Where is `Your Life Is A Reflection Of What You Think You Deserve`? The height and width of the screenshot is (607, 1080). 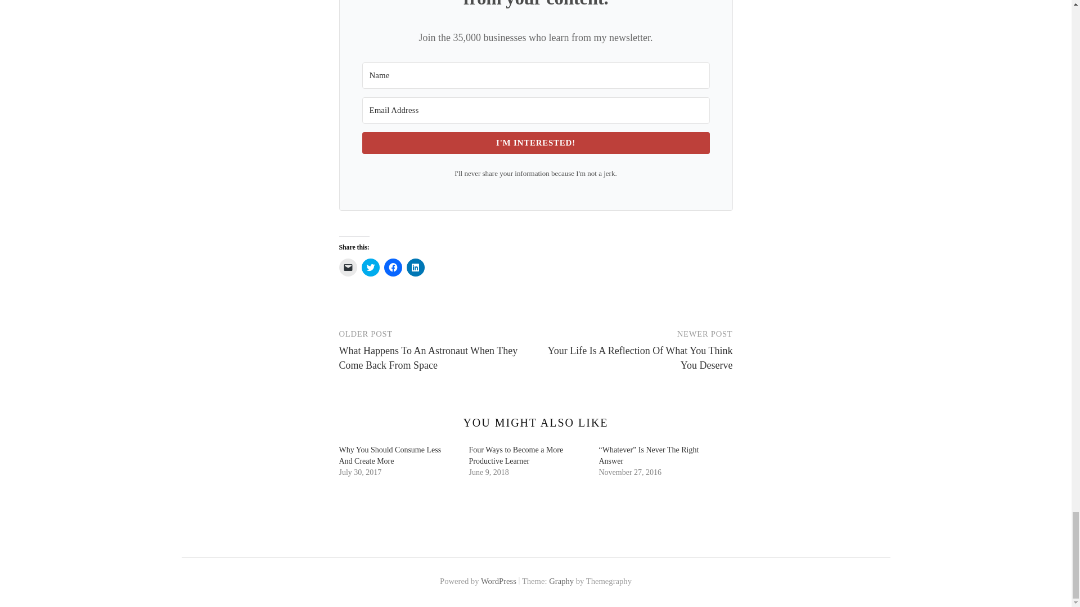 Your Life Is A Reflection Of What You Think You Deserve is located at coordinates (640, 357).